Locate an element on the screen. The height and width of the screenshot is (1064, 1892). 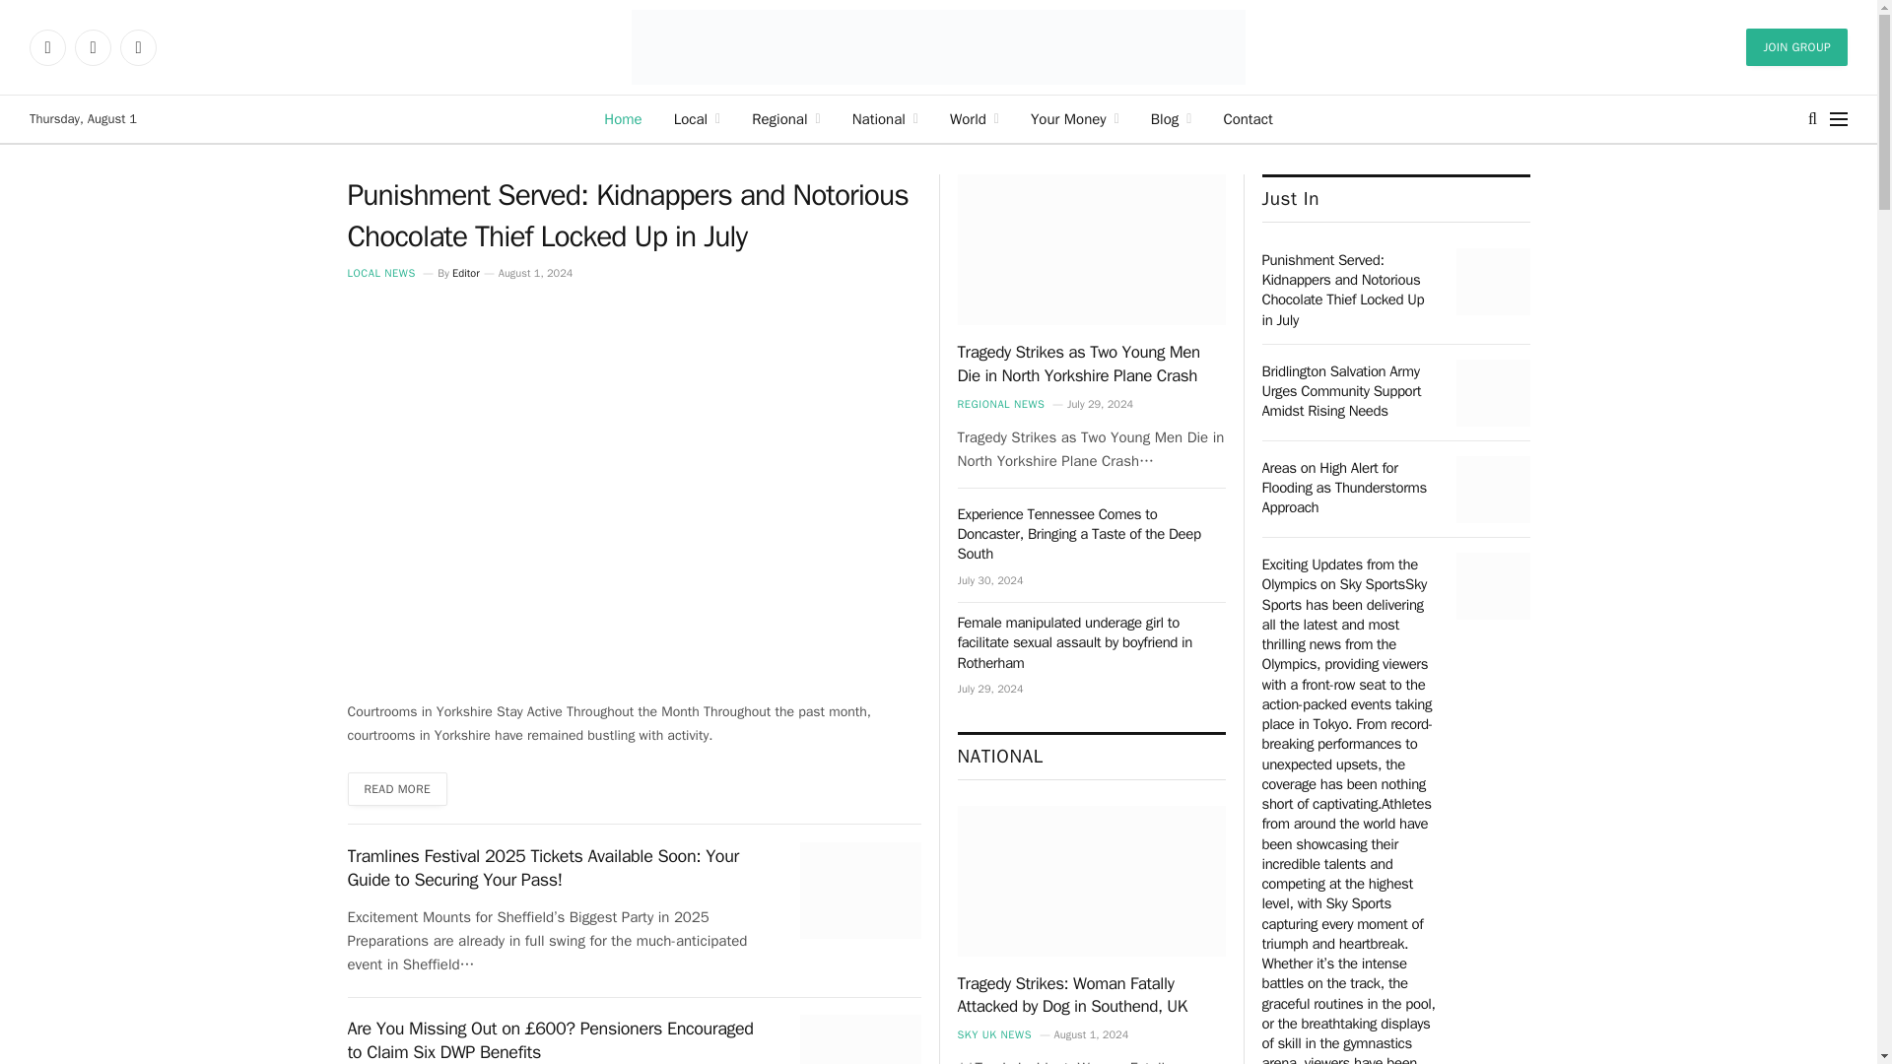
Regional is located at coordinates (785, 118).